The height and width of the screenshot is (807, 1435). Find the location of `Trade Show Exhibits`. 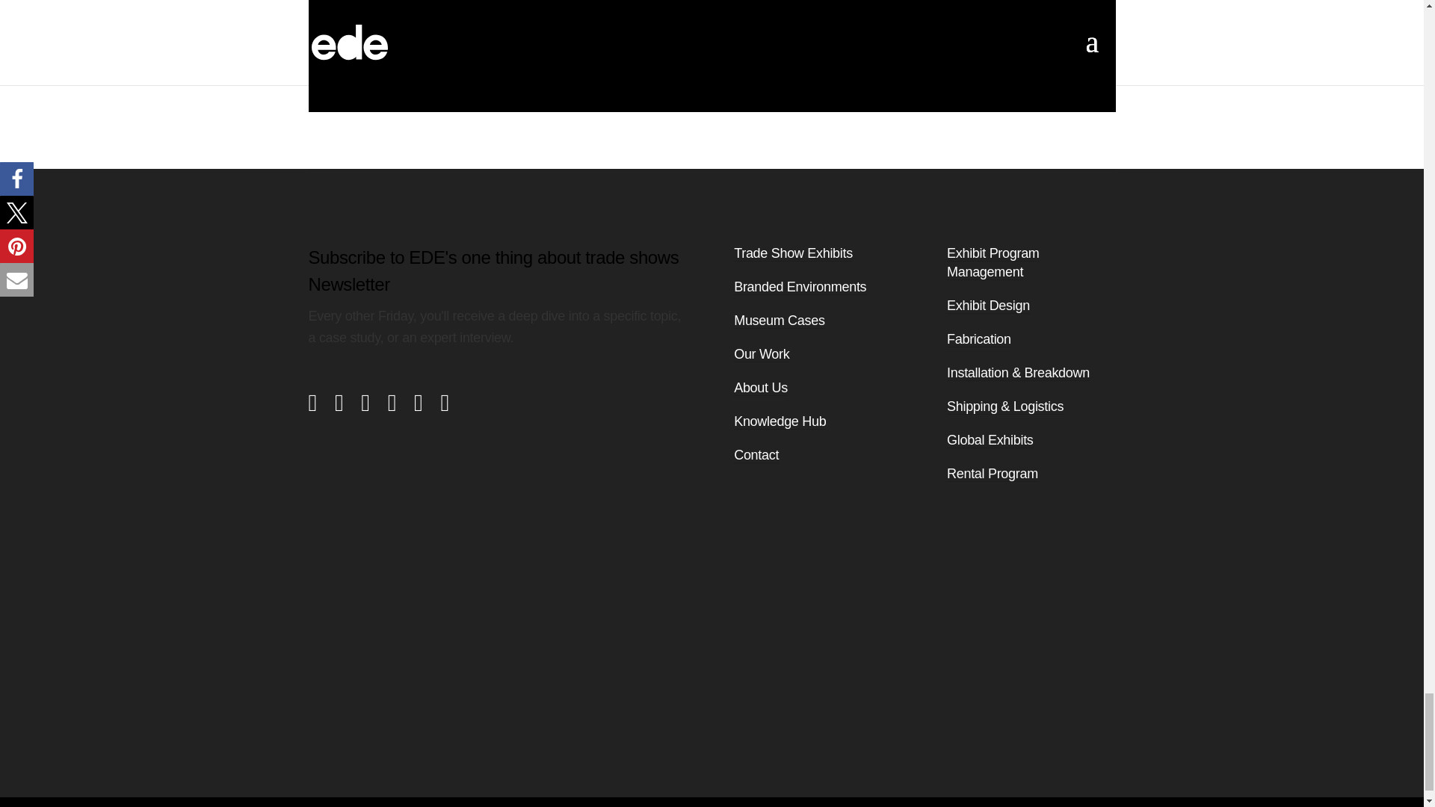

Trade Show Exhibits is located at coordinates (792, 253).